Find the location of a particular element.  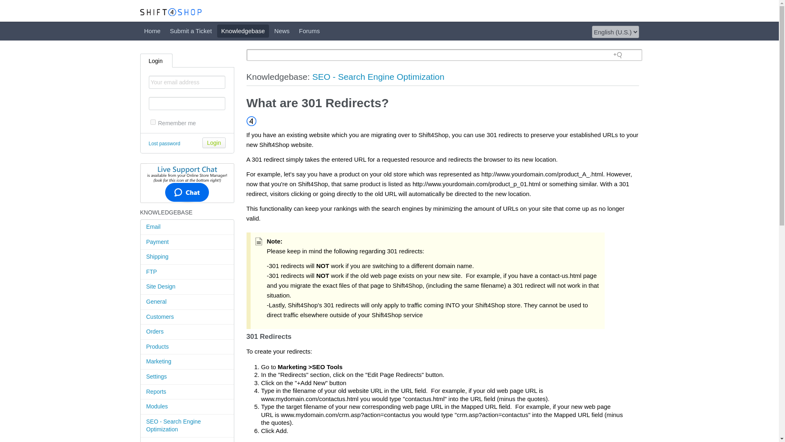

SEO - Search Engine Optimization is located at coordinates (378, 77).